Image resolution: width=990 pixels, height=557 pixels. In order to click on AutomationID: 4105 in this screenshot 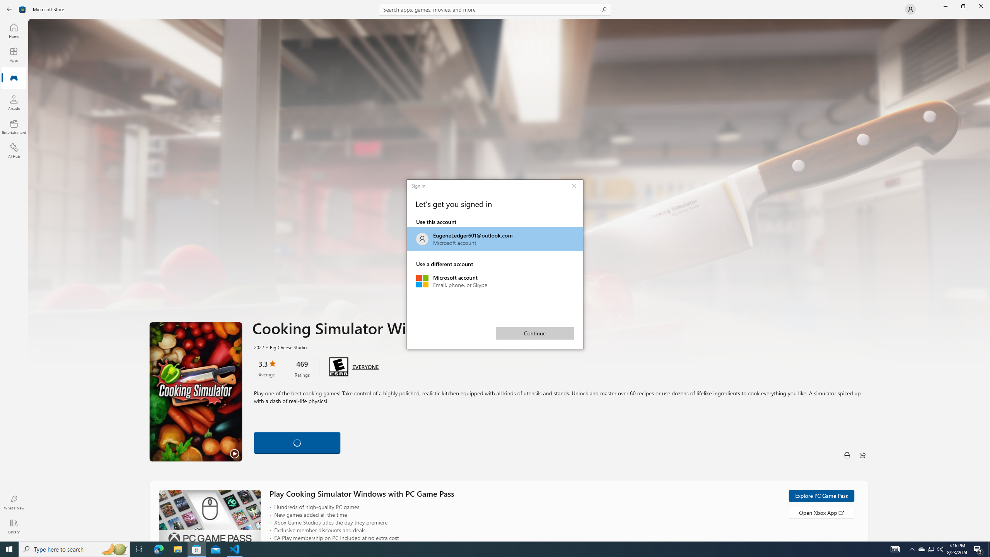, I will do `click(988, 22)`.